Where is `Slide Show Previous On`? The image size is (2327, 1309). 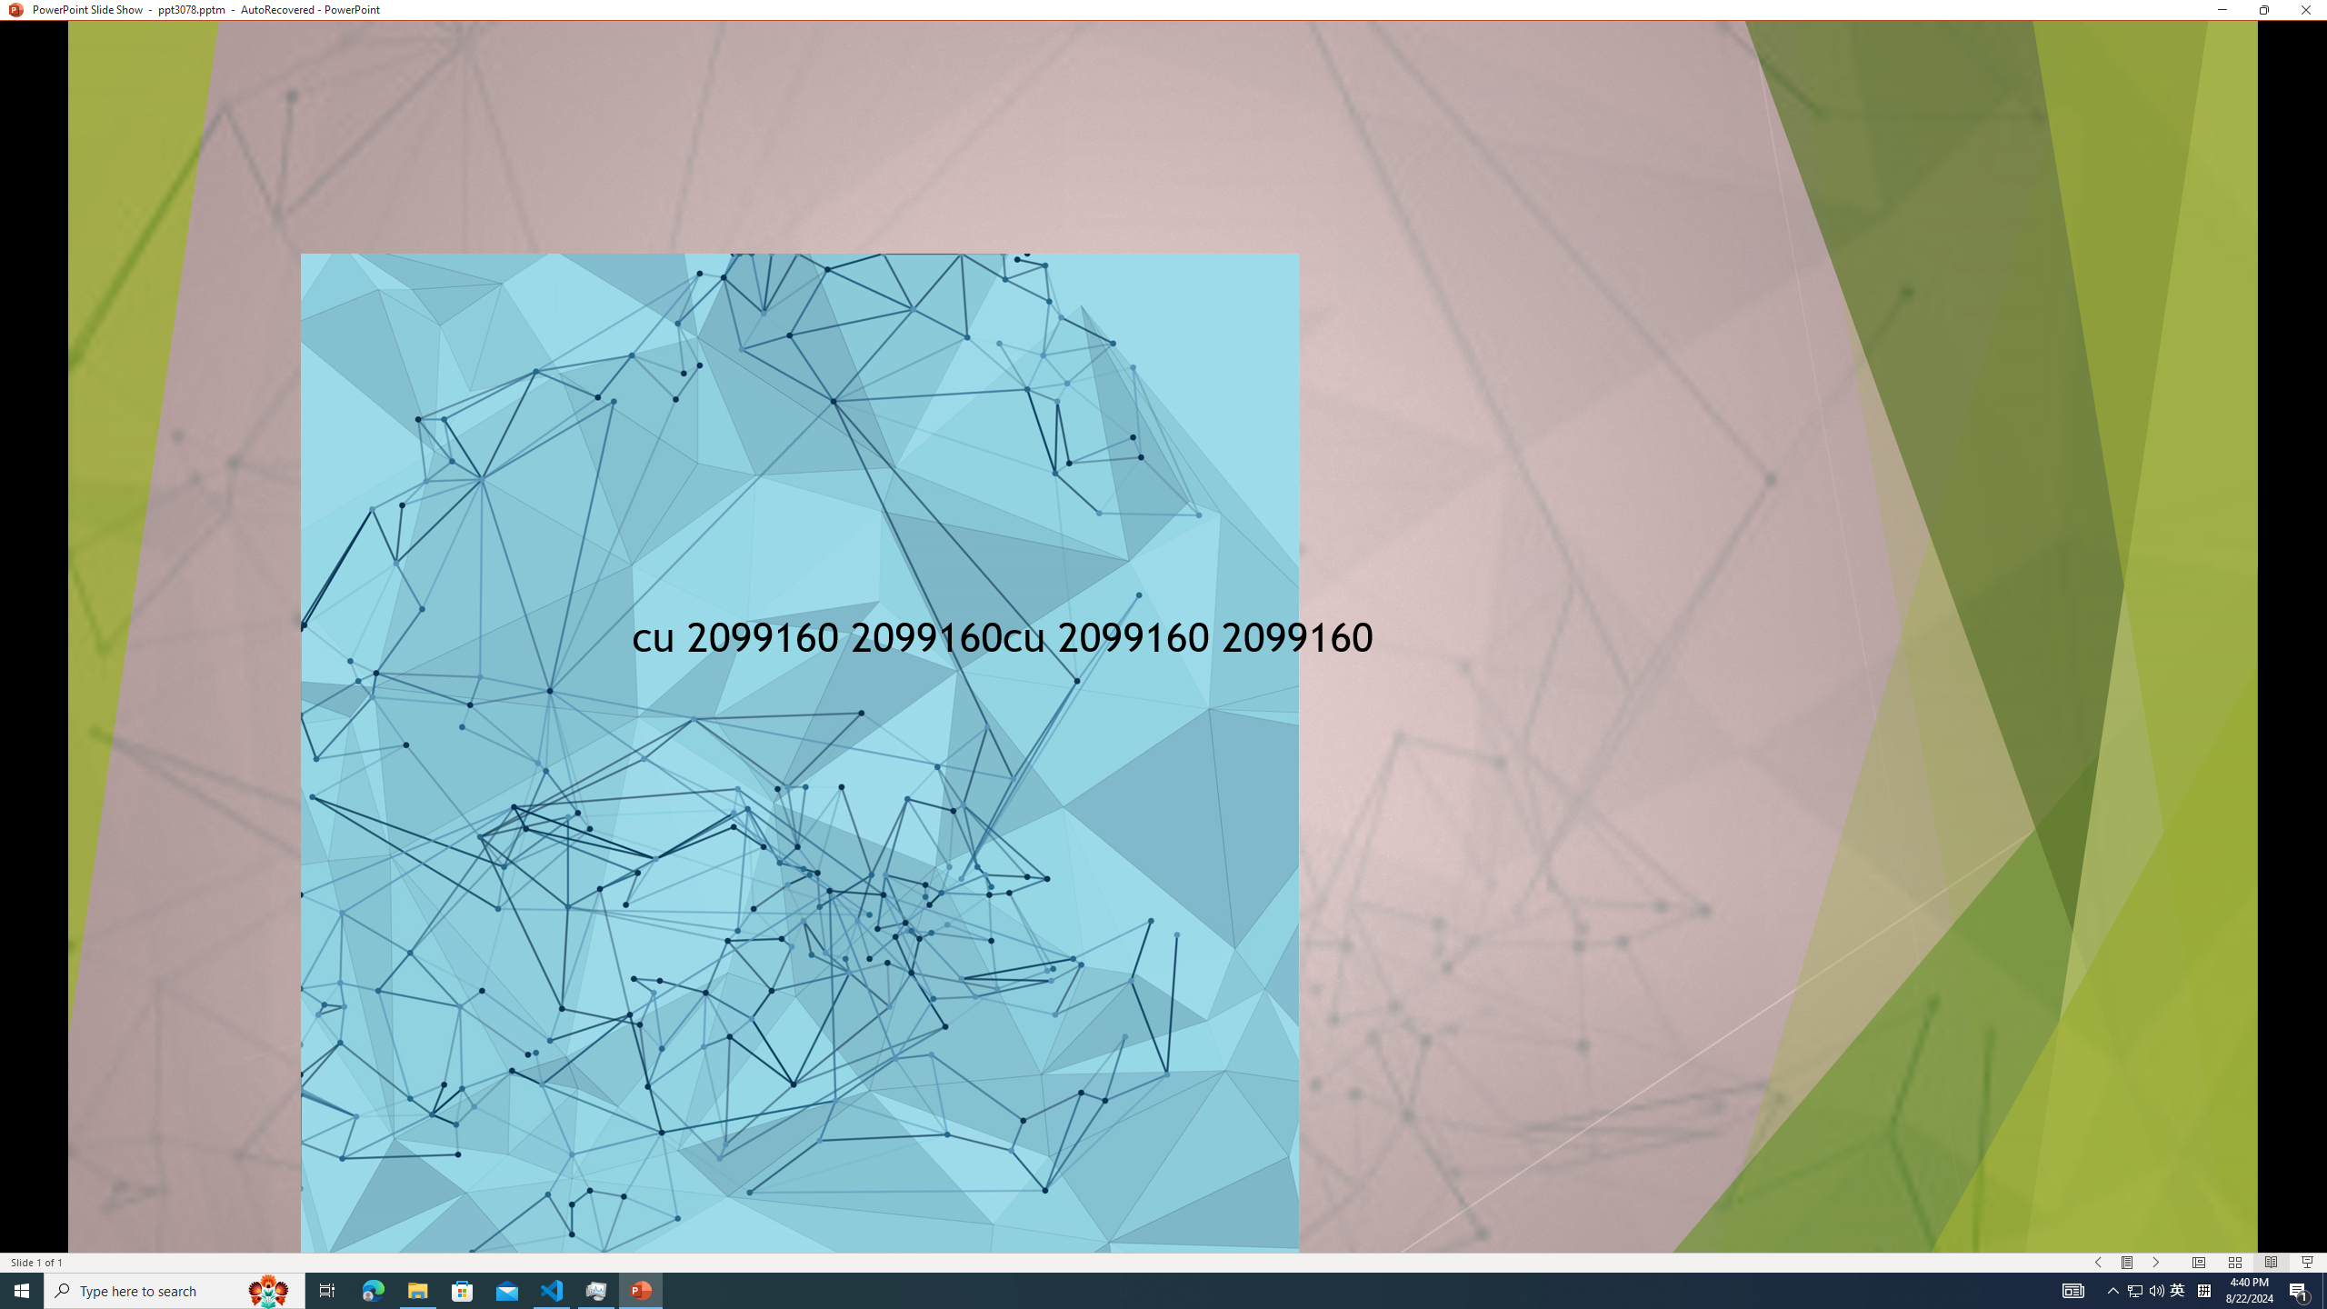
Slide Show Previous On is located at coordinates (2098, 1263).